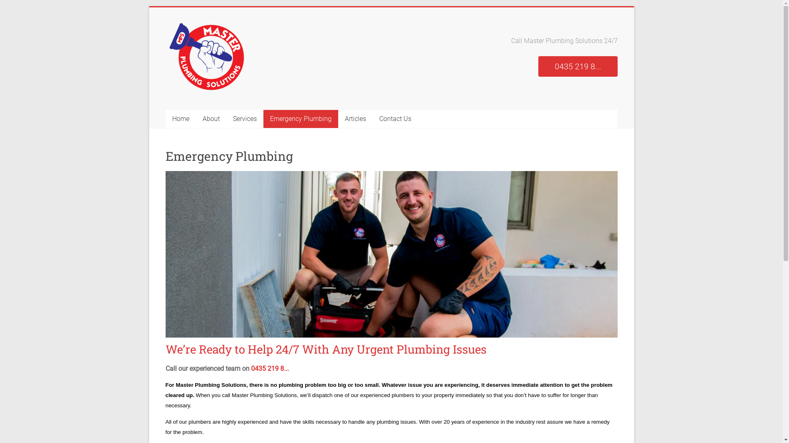 Image resolution: width=789 pixels, height=443 pixels. Describe the element at coordinates (270, 368) in the screenshot. I see `0435 219 8...` at that location.